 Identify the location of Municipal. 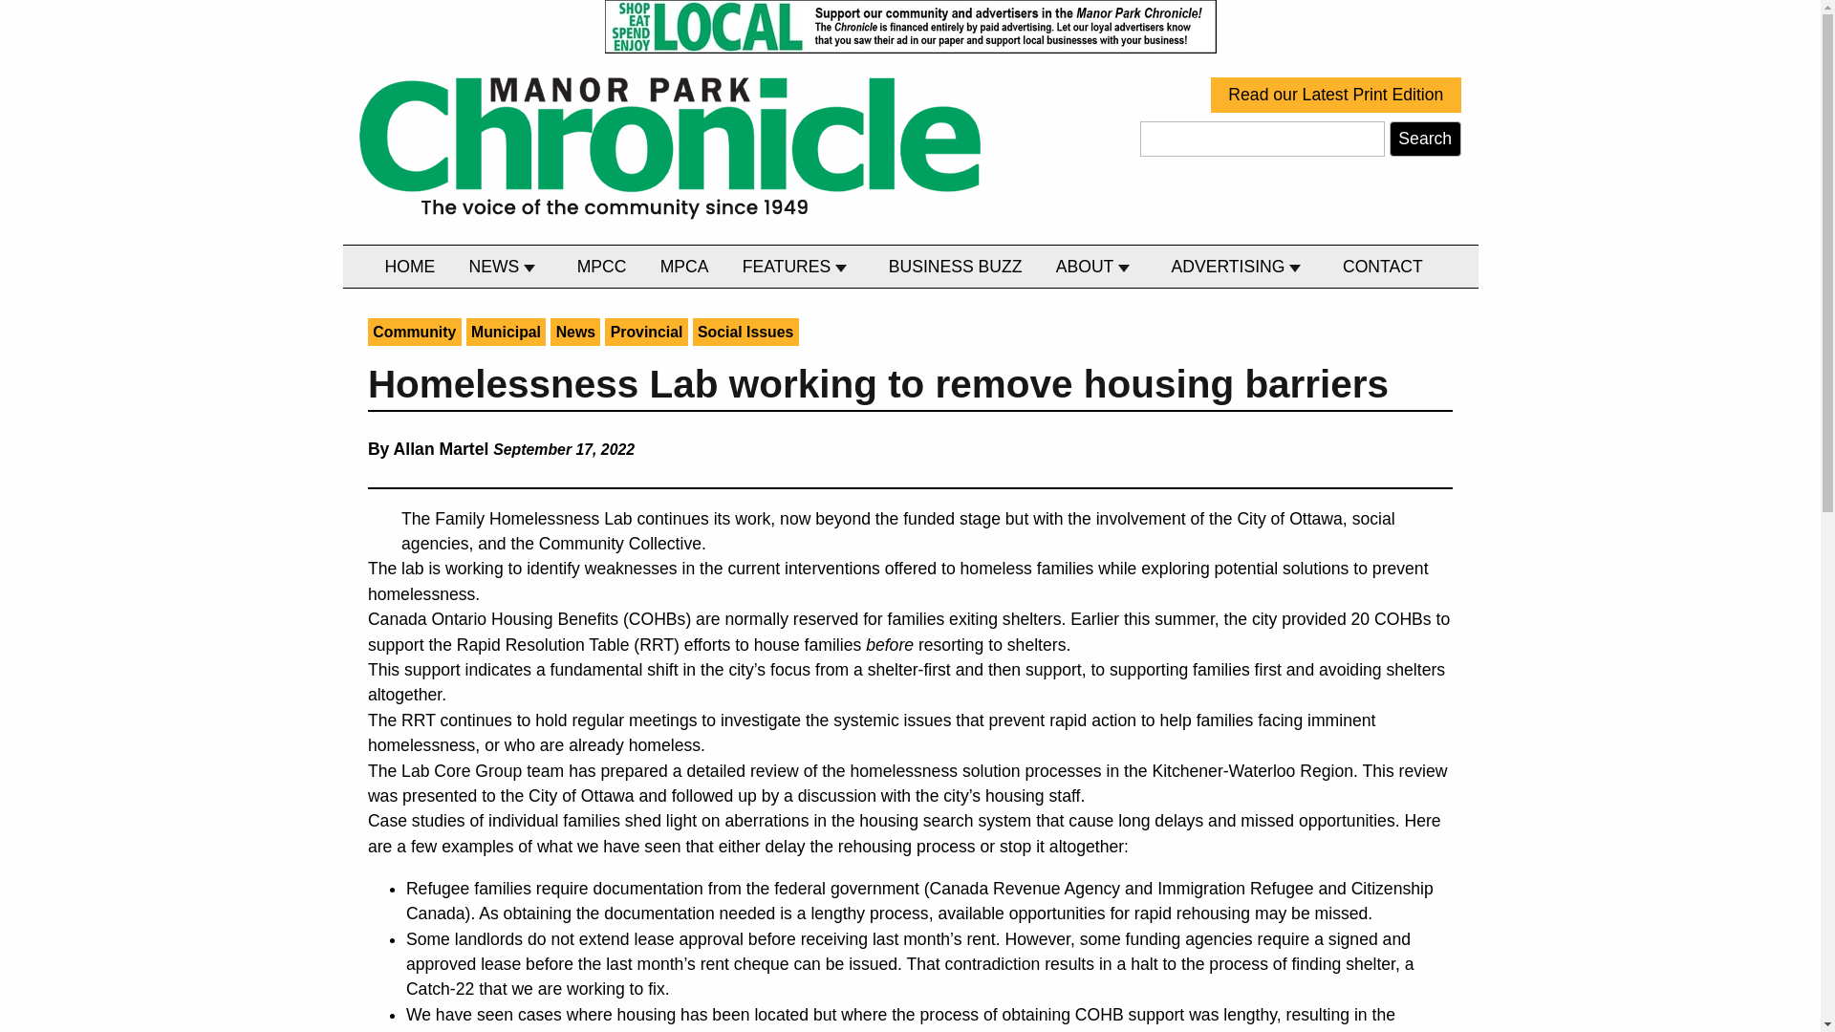
(507, 331).